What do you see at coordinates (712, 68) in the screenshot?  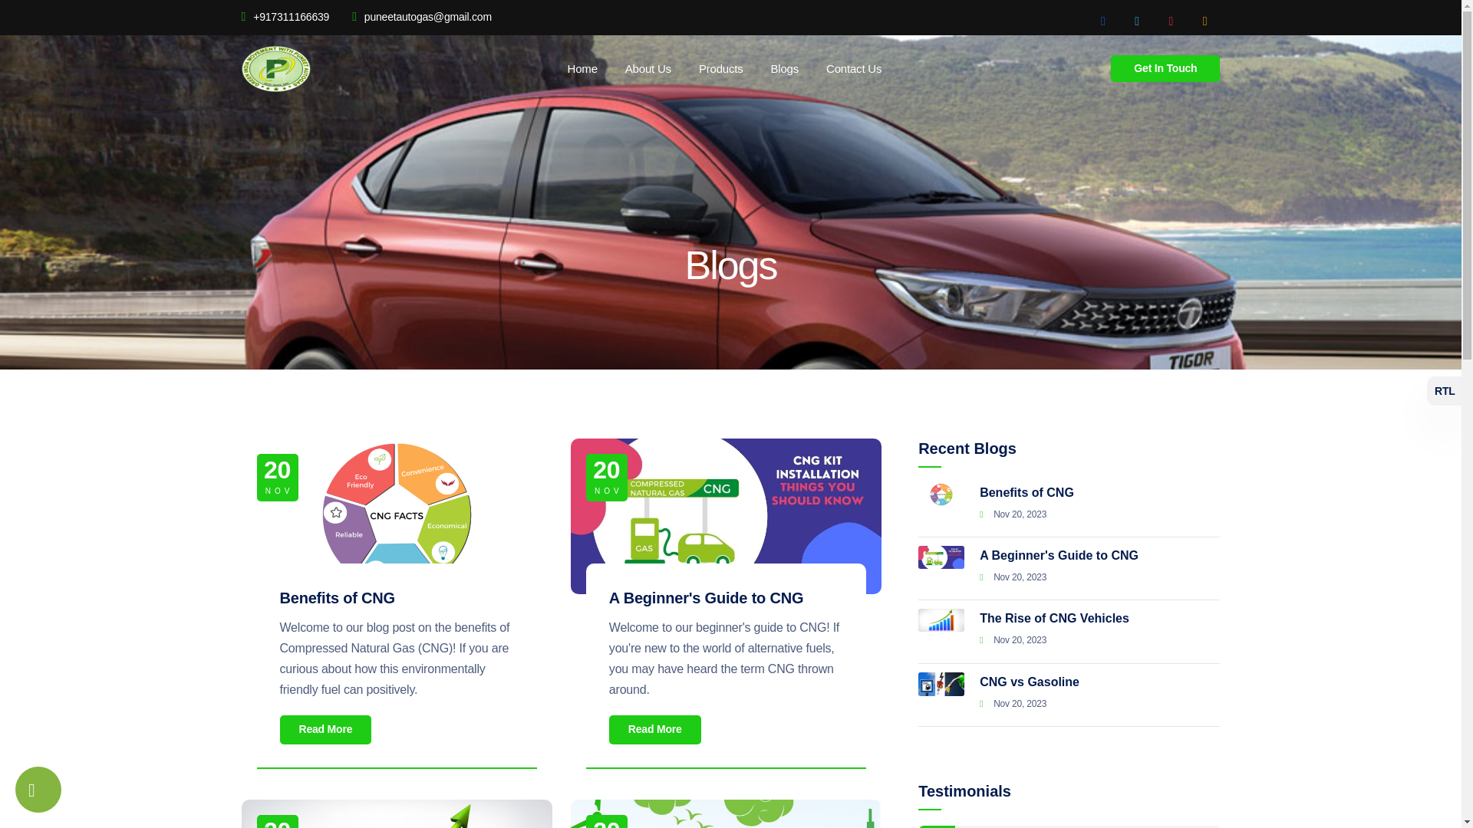 I see `Products` at bounding box center [712, 68].